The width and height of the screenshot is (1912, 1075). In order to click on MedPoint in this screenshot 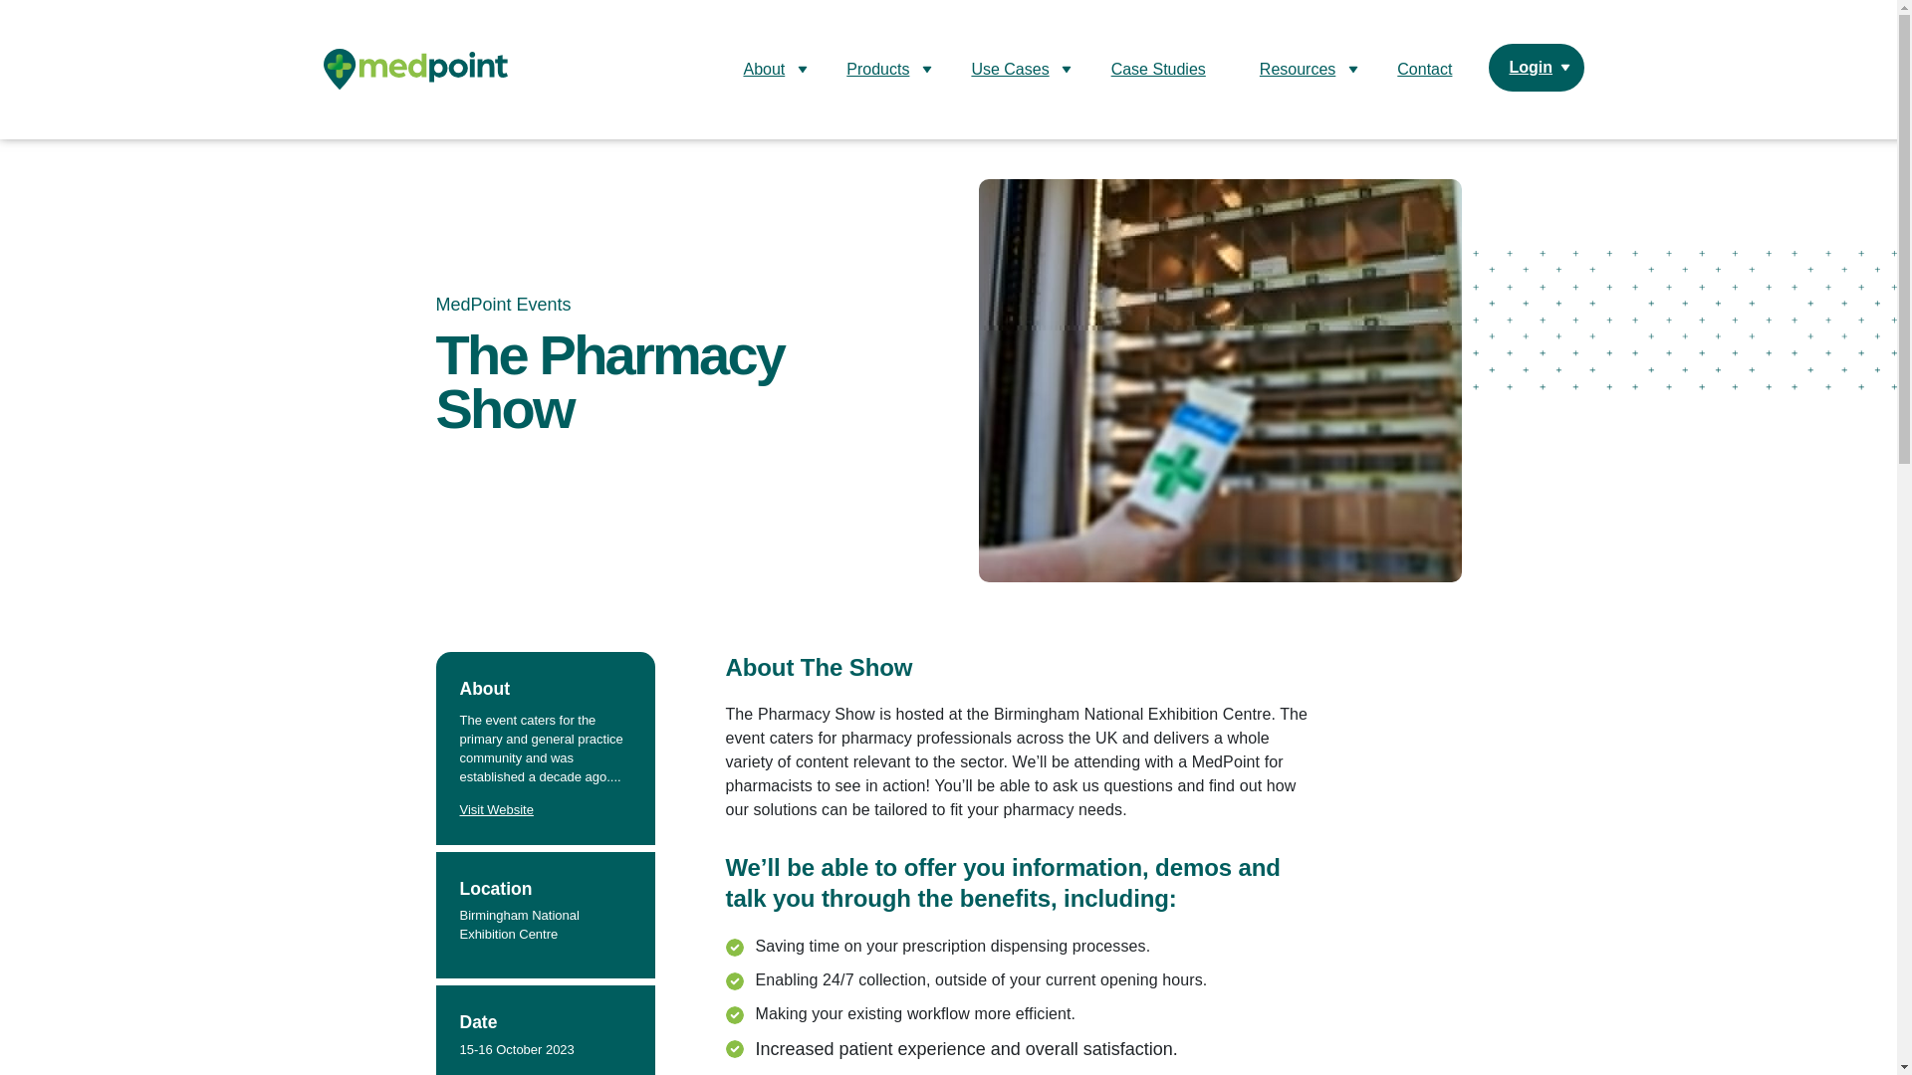, I will do `click(424, 68)`.